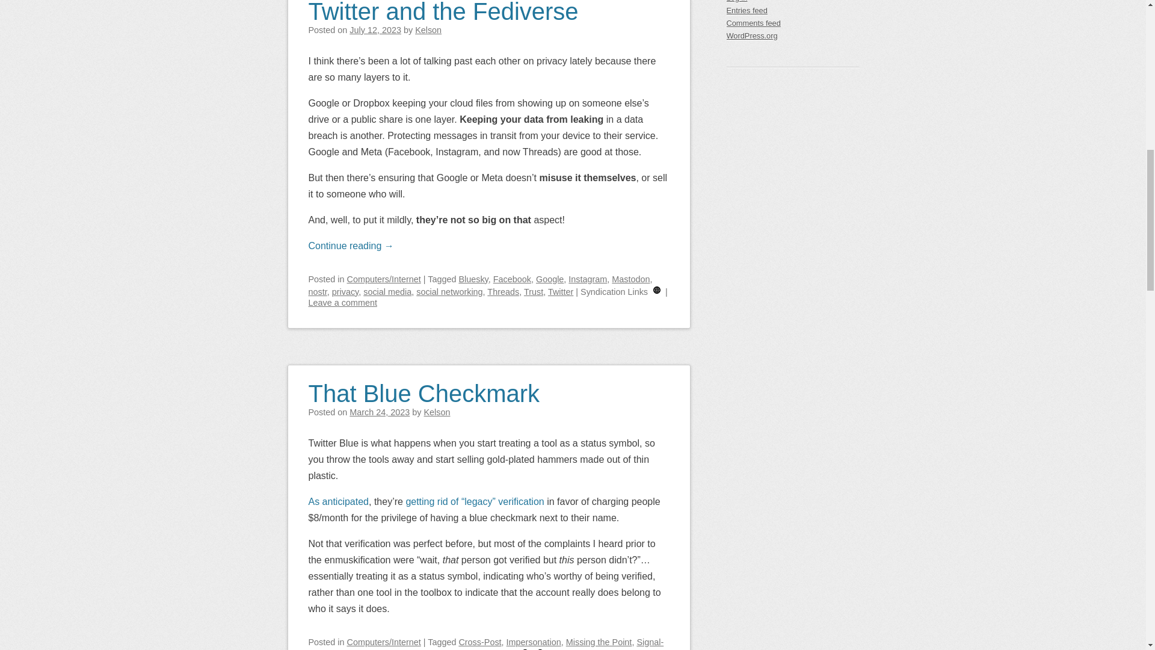 The height and width of the screenshot is (650, 1155). What do you see at coordinates (549, 279) in the screenshot?
I see `Google` at bounding box center [549, 279].